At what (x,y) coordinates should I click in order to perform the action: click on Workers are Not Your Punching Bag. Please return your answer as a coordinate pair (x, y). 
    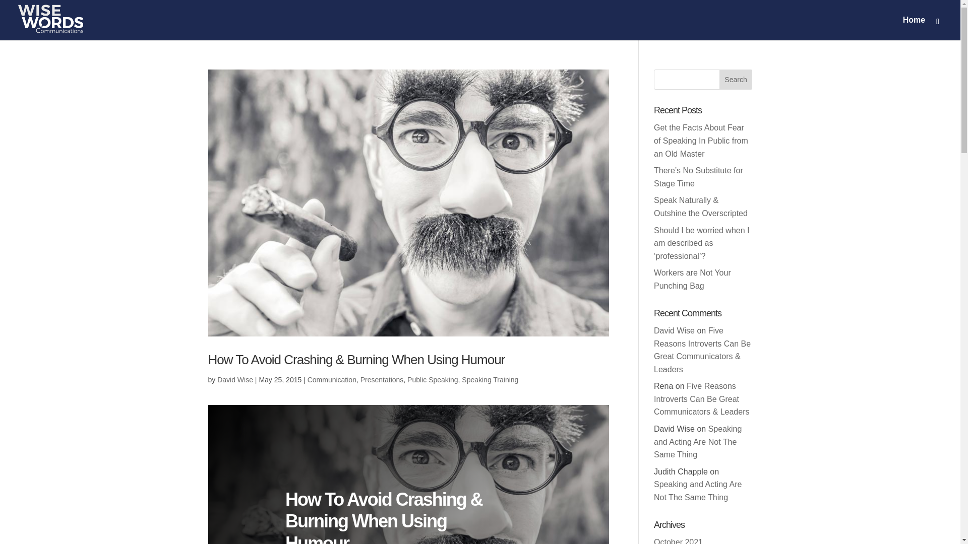
    Looking at the image, I should click on (692, 279).